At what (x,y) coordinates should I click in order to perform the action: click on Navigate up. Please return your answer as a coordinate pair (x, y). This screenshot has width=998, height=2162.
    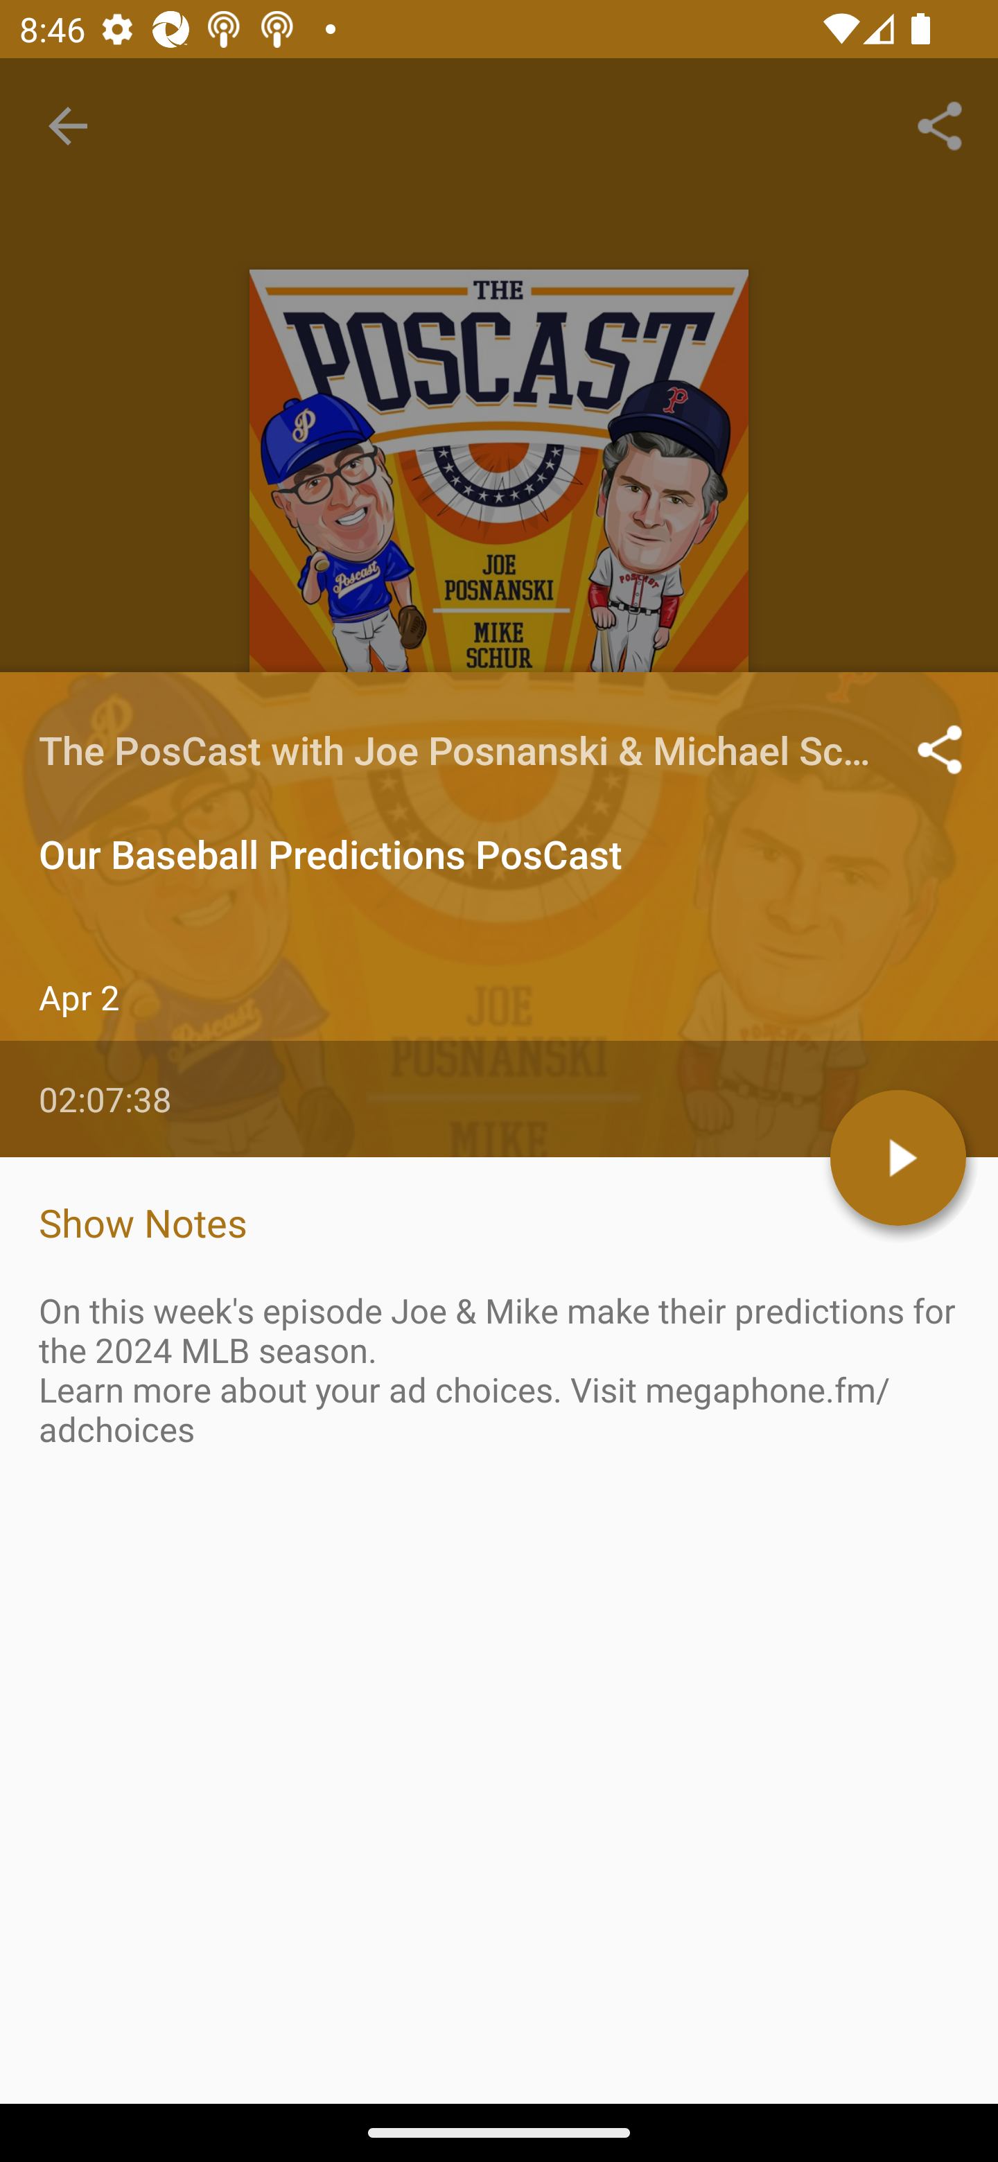
    Looking at the image, I should click on (68, 126).